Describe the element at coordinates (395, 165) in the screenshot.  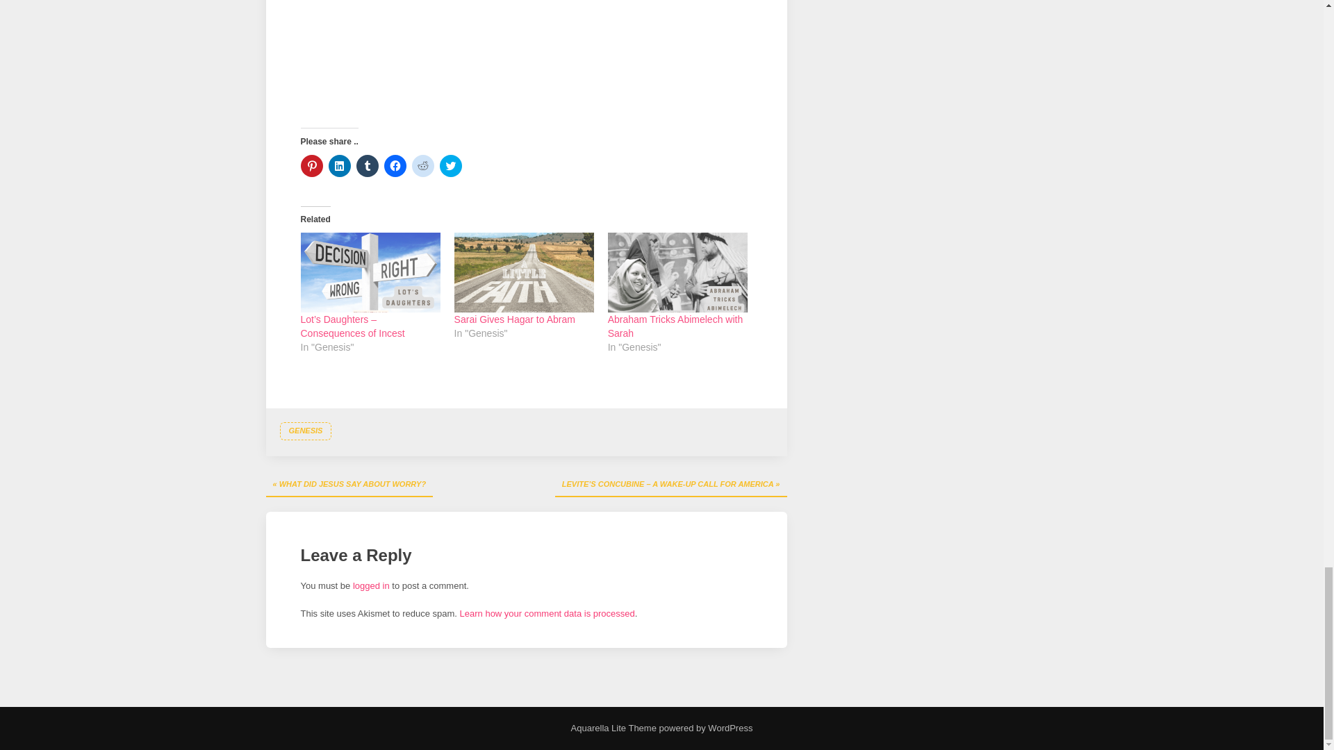
I see `Click to share on Facebook` at that location.